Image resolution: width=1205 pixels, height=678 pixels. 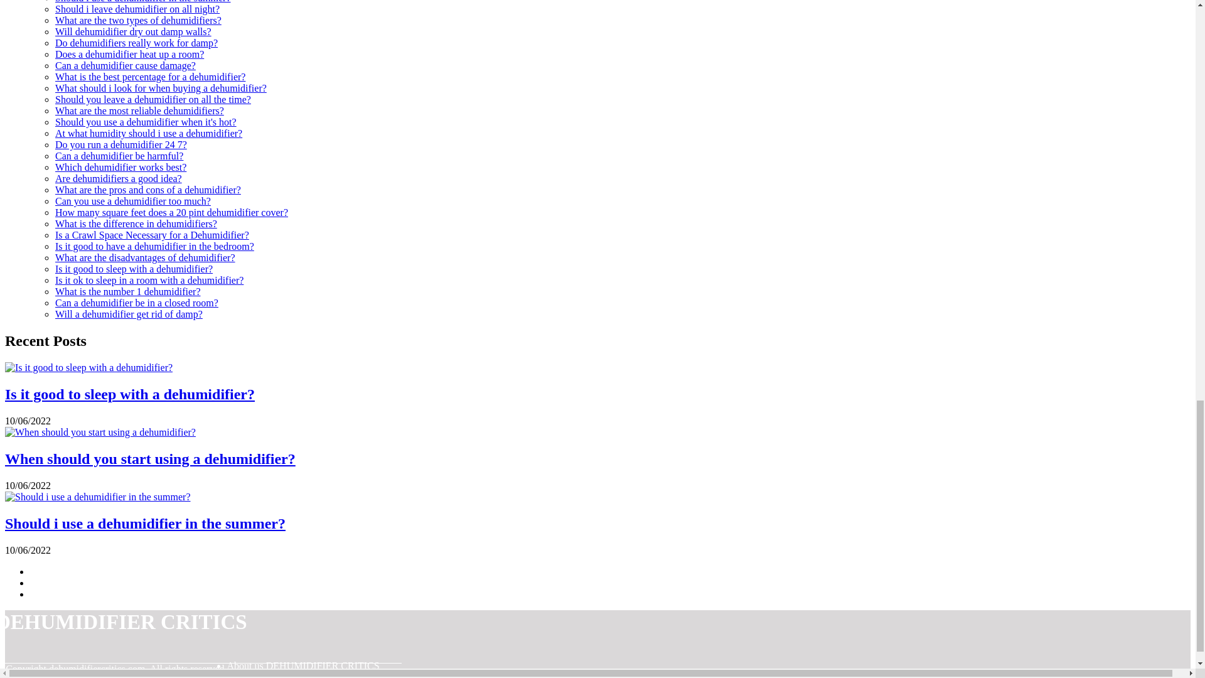 I want to click on Should i leave dehumidifier on all night?, so click(x=137, y=9).